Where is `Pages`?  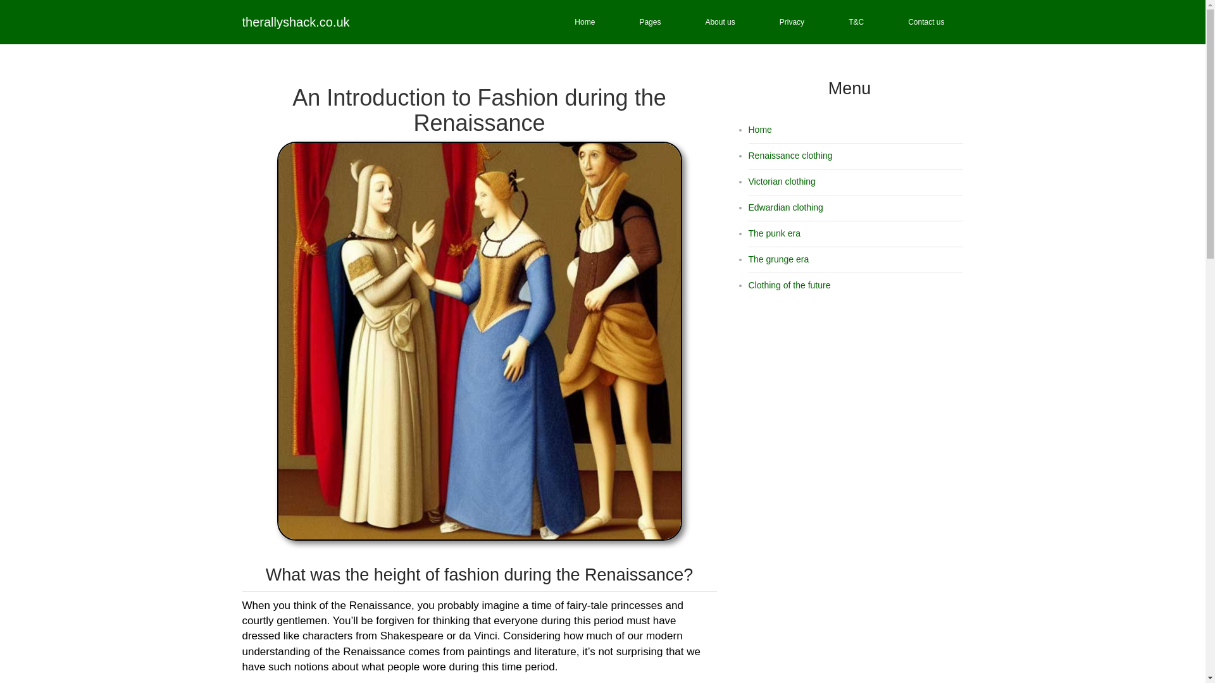
Pages is located at coordinates (649, 22).